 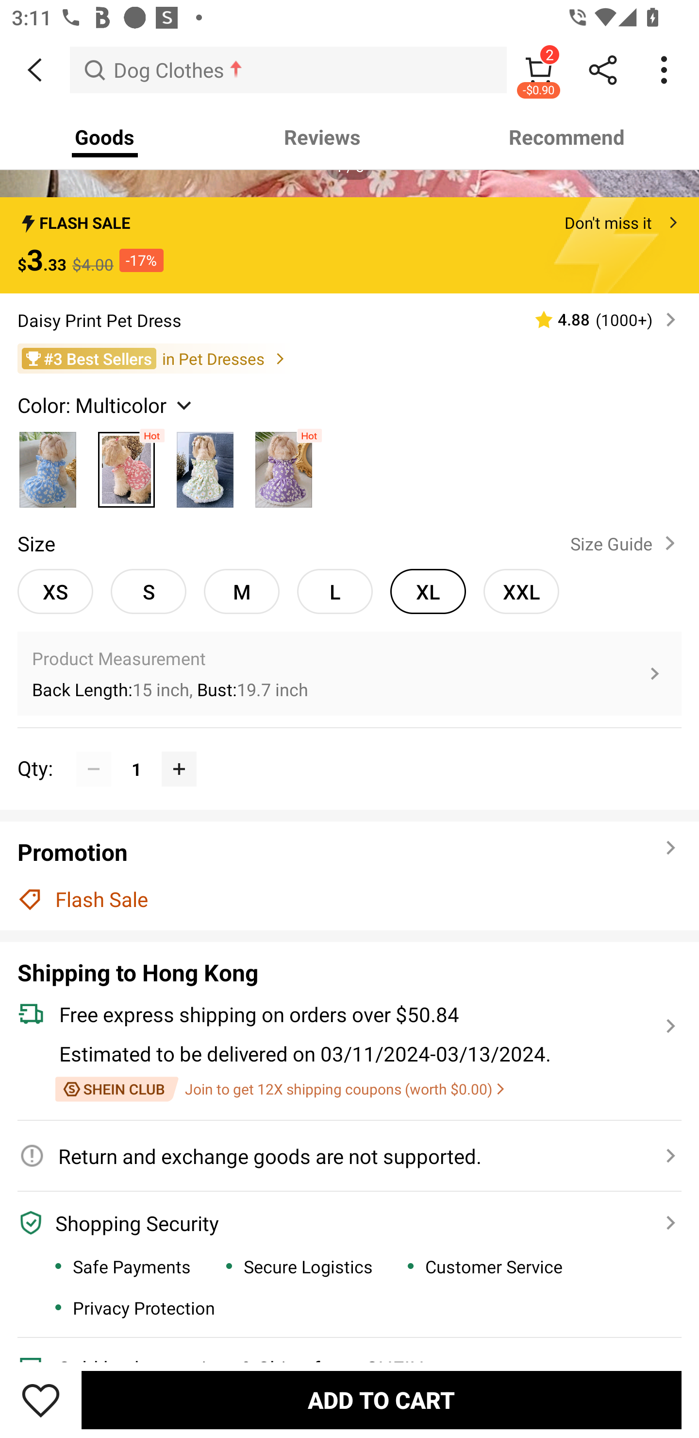 What do you see at coordinates (127, 465) in the screenshot?
I see `Multicolor` at bounding box center [127, 465].